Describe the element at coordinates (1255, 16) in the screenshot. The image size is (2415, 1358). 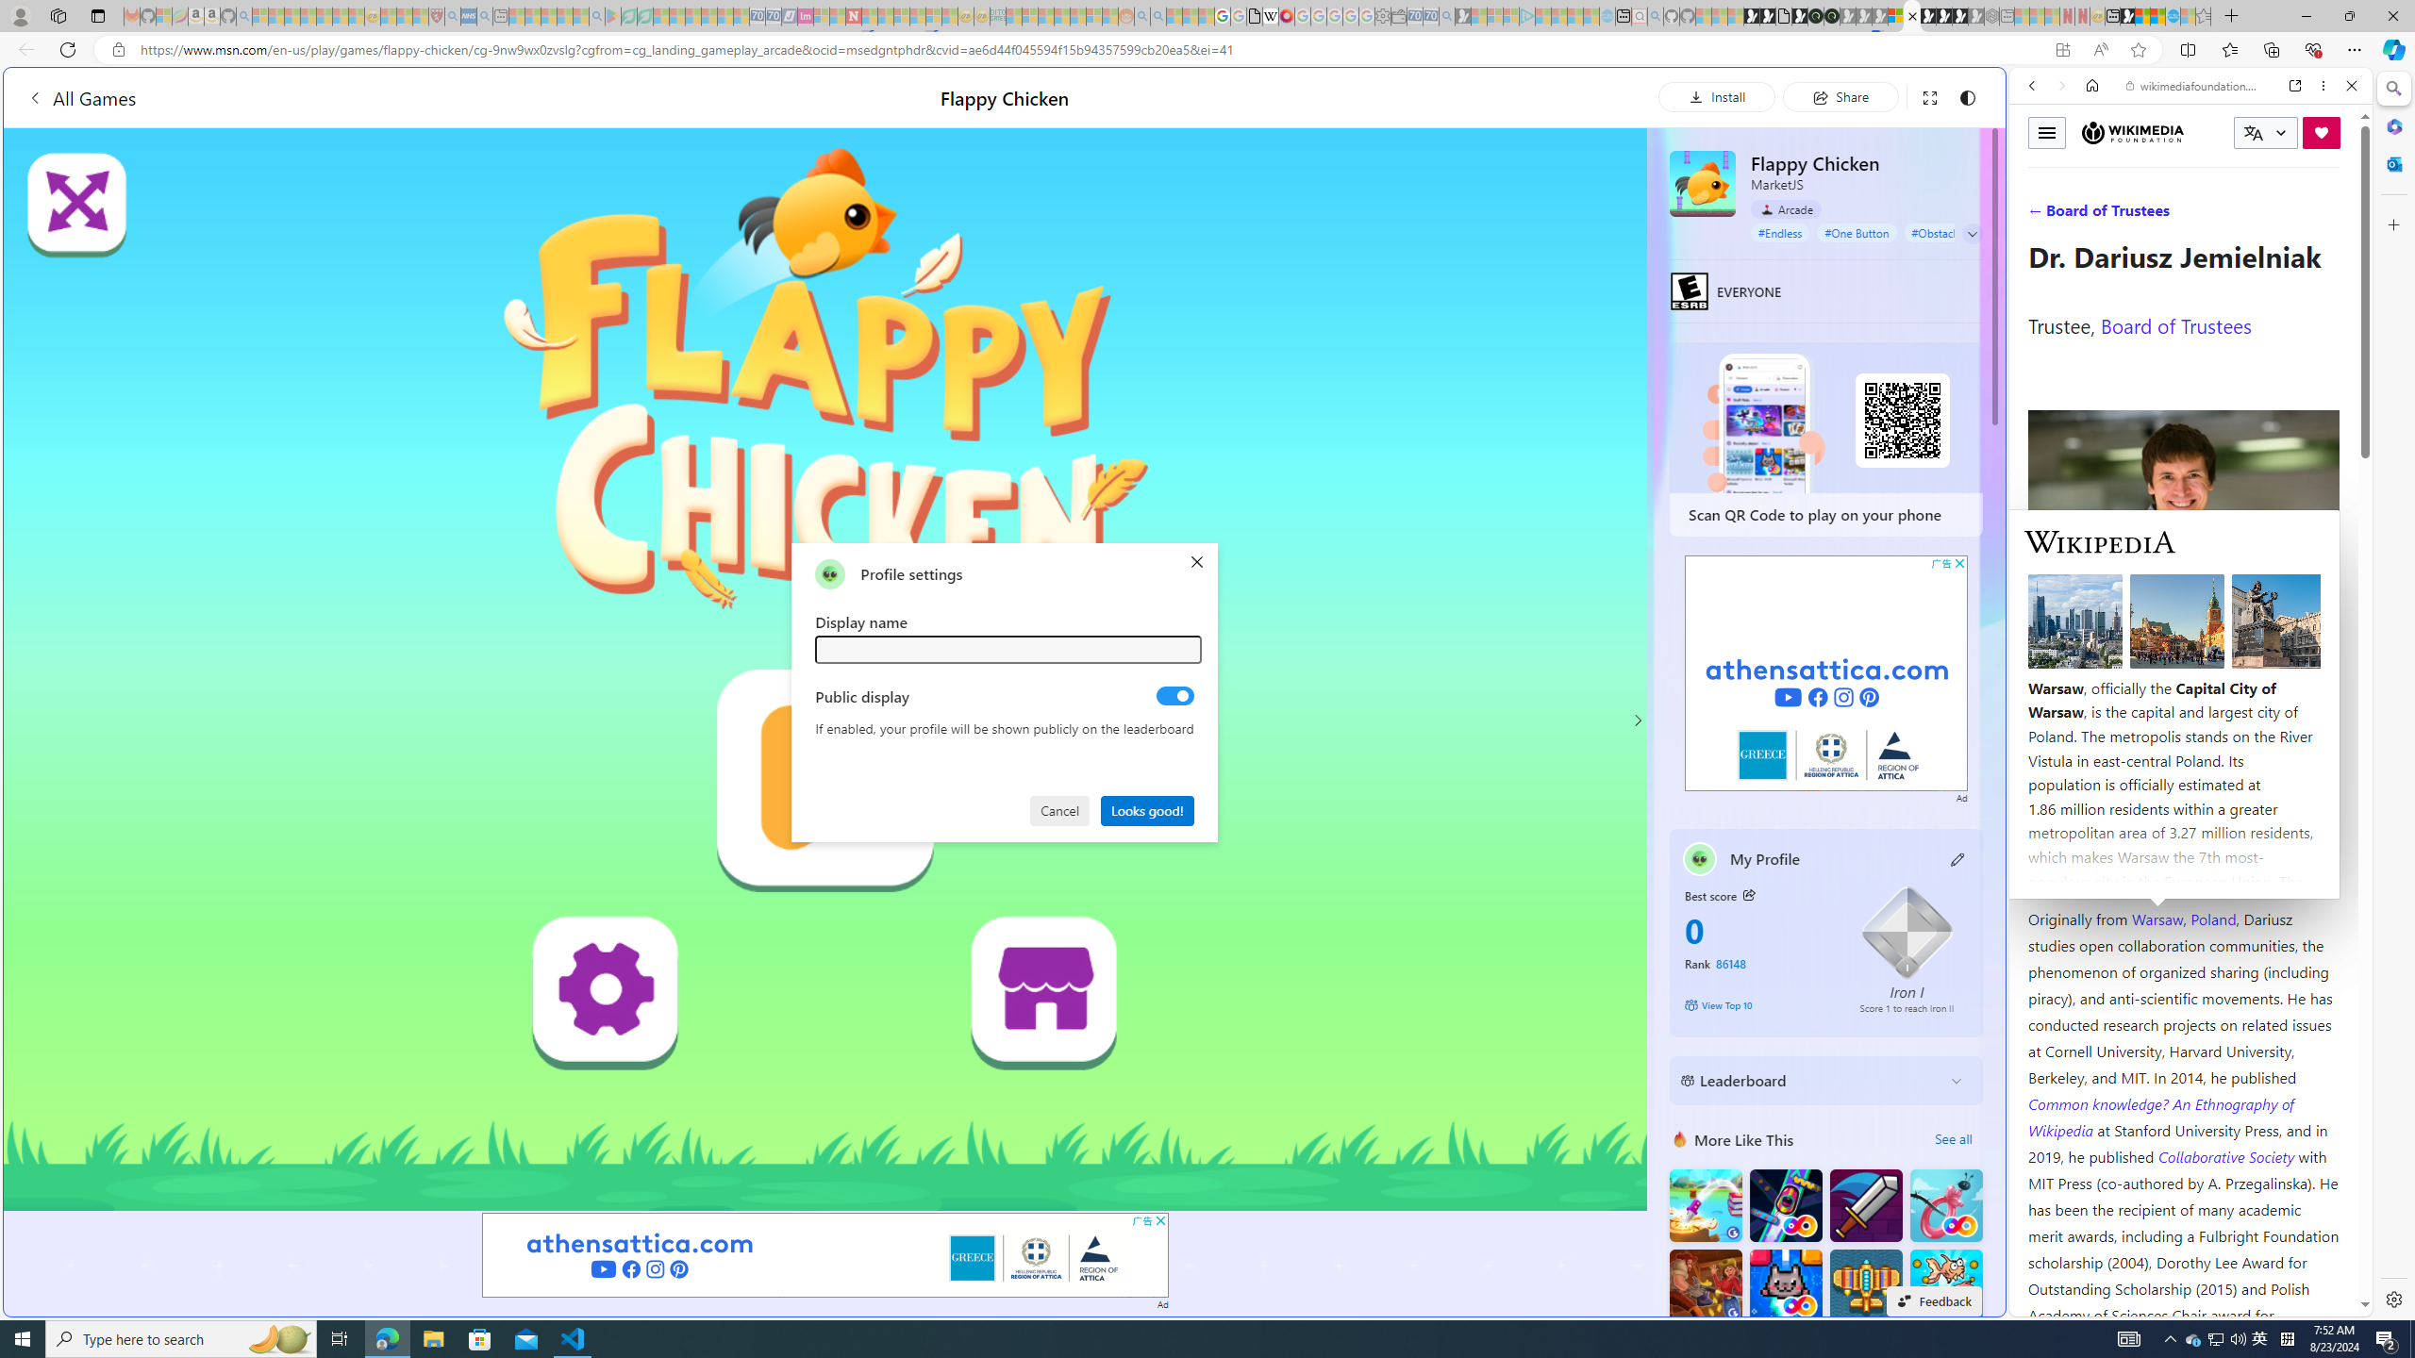
I see `google_privacy_policy_zh-CN.pdf` at that location.